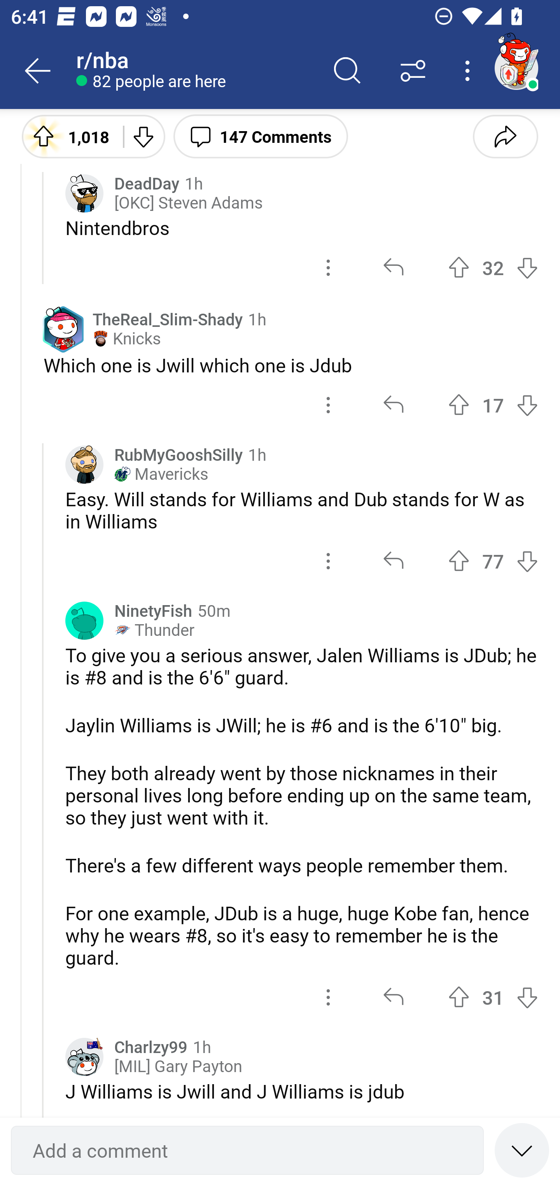 Image resolution: width=560 pixels, height=1183 pixels. Describe the element at coordinates (67, 136) in the screenshot. I see `Upvote 1,018` at that location.